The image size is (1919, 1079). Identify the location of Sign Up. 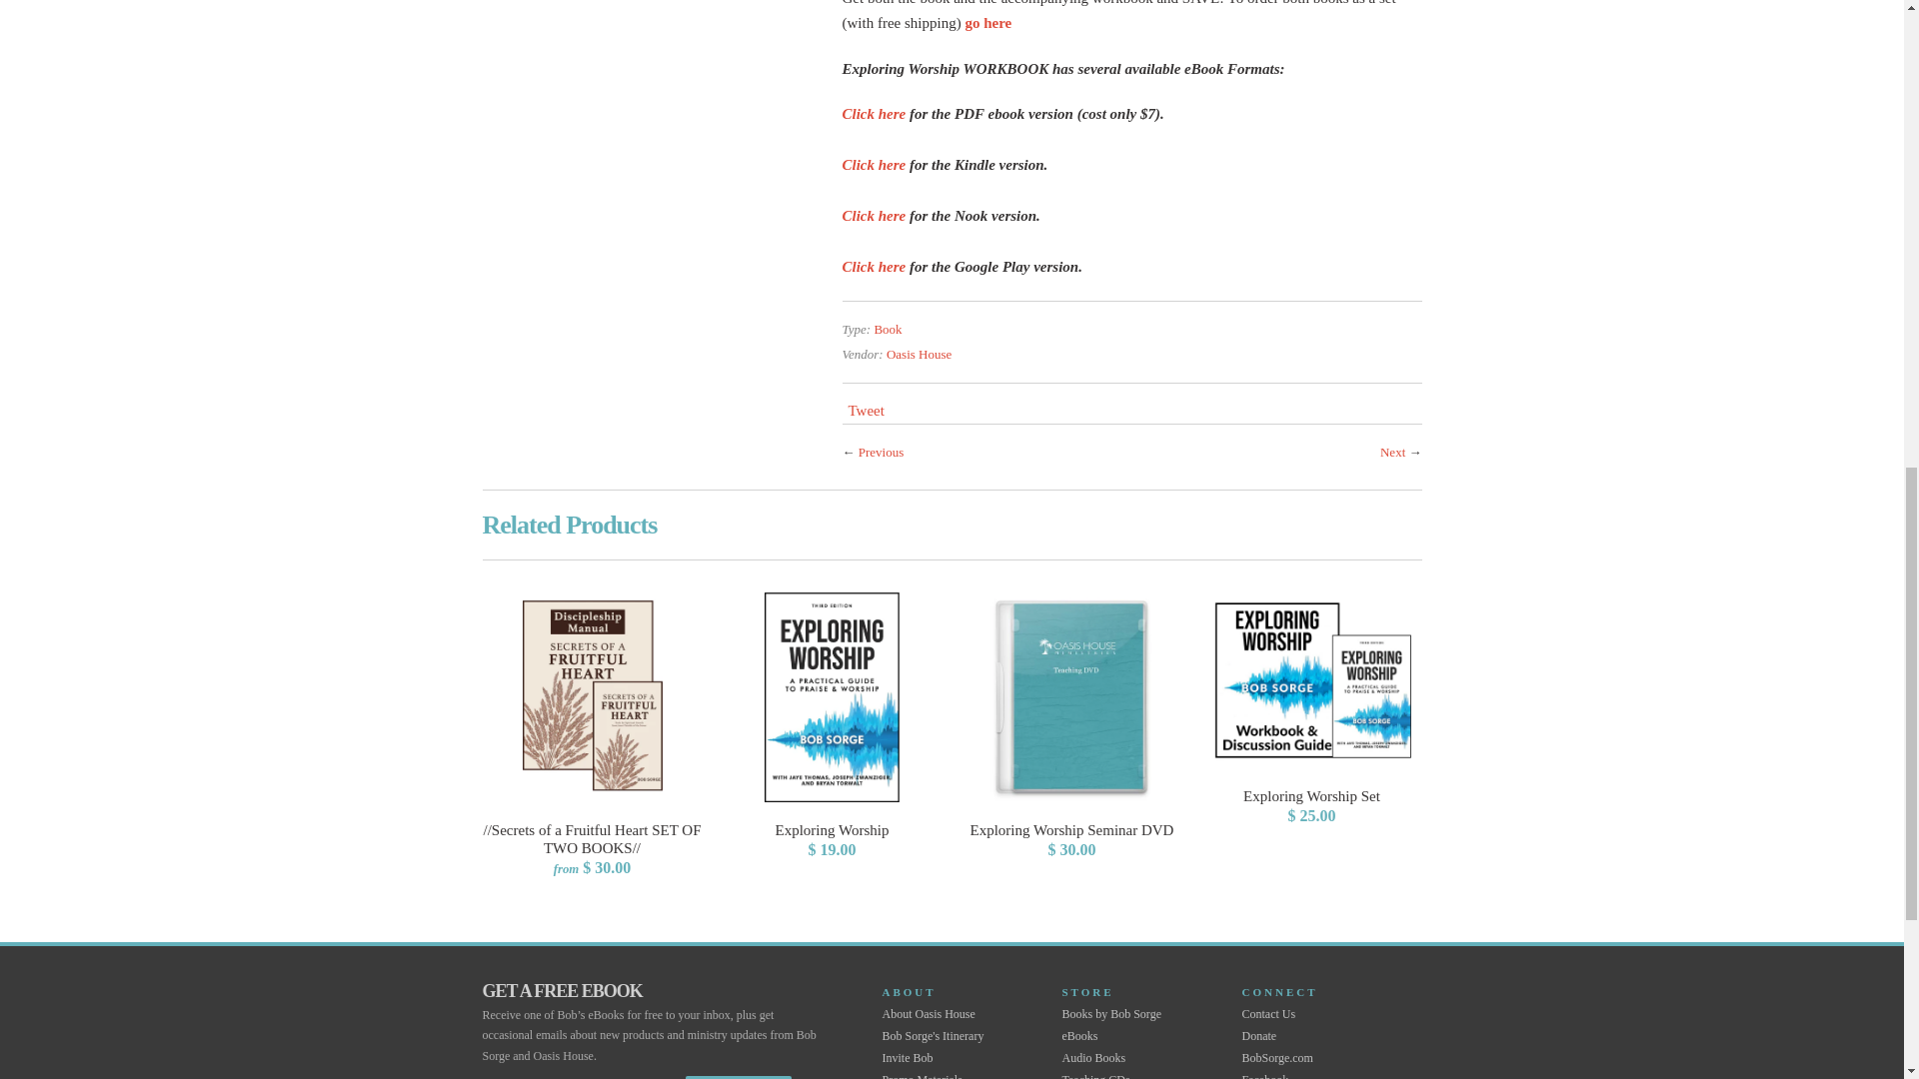
(738, 1077).